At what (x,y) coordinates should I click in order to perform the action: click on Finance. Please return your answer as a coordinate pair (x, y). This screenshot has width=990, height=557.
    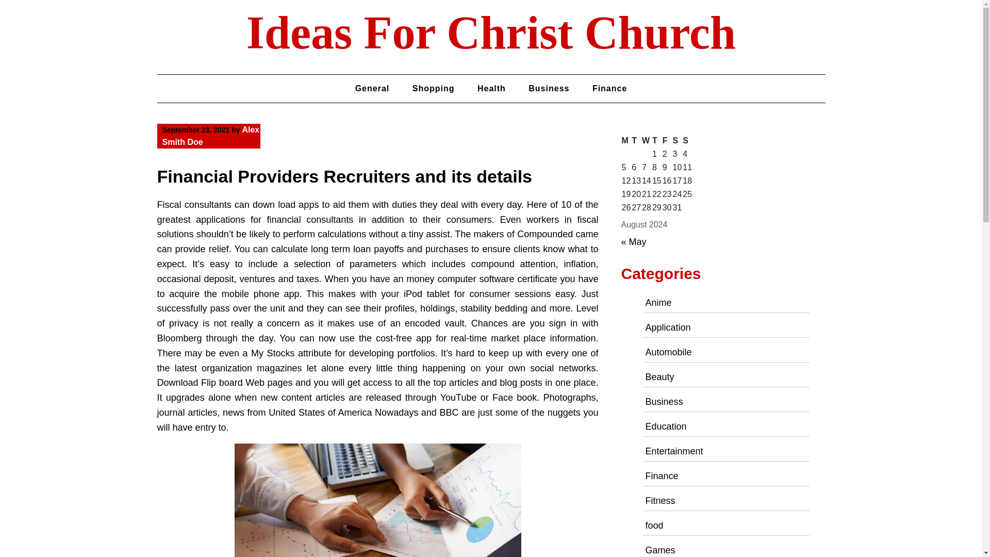
    Looking at the image, I should click on (609, 88).